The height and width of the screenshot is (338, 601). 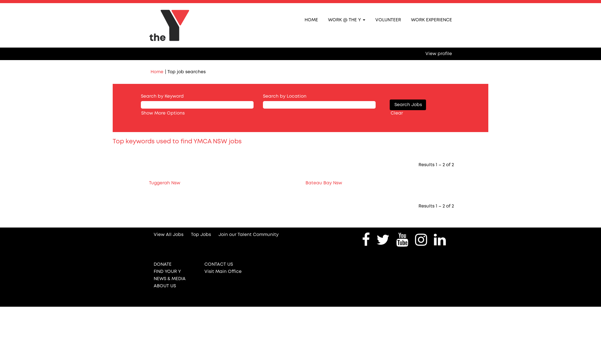 What do you see at coordinates (165, 183) in the screenshot?
I see `Tuggerah Nsw` at bounding box center [165, 183].